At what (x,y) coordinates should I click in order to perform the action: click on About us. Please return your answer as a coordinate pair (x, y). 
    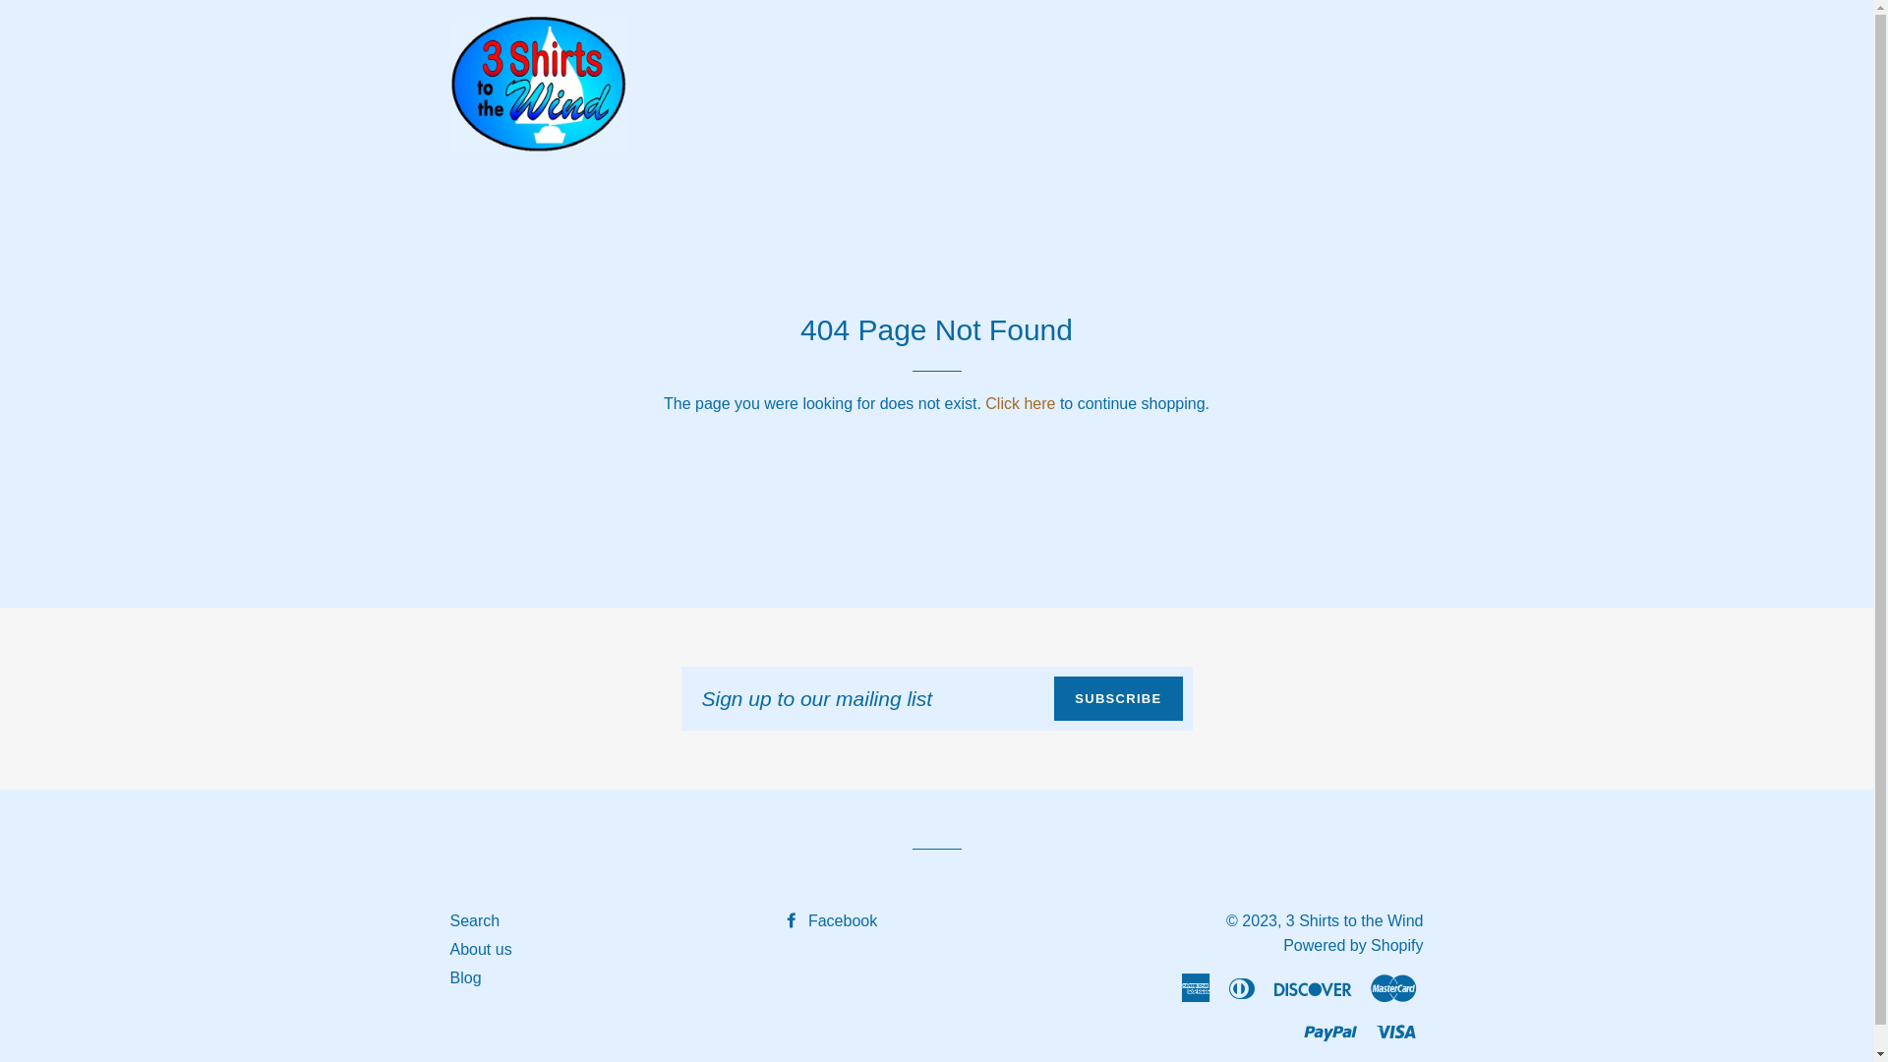
    Looking at the image, I should click on (482, 950).